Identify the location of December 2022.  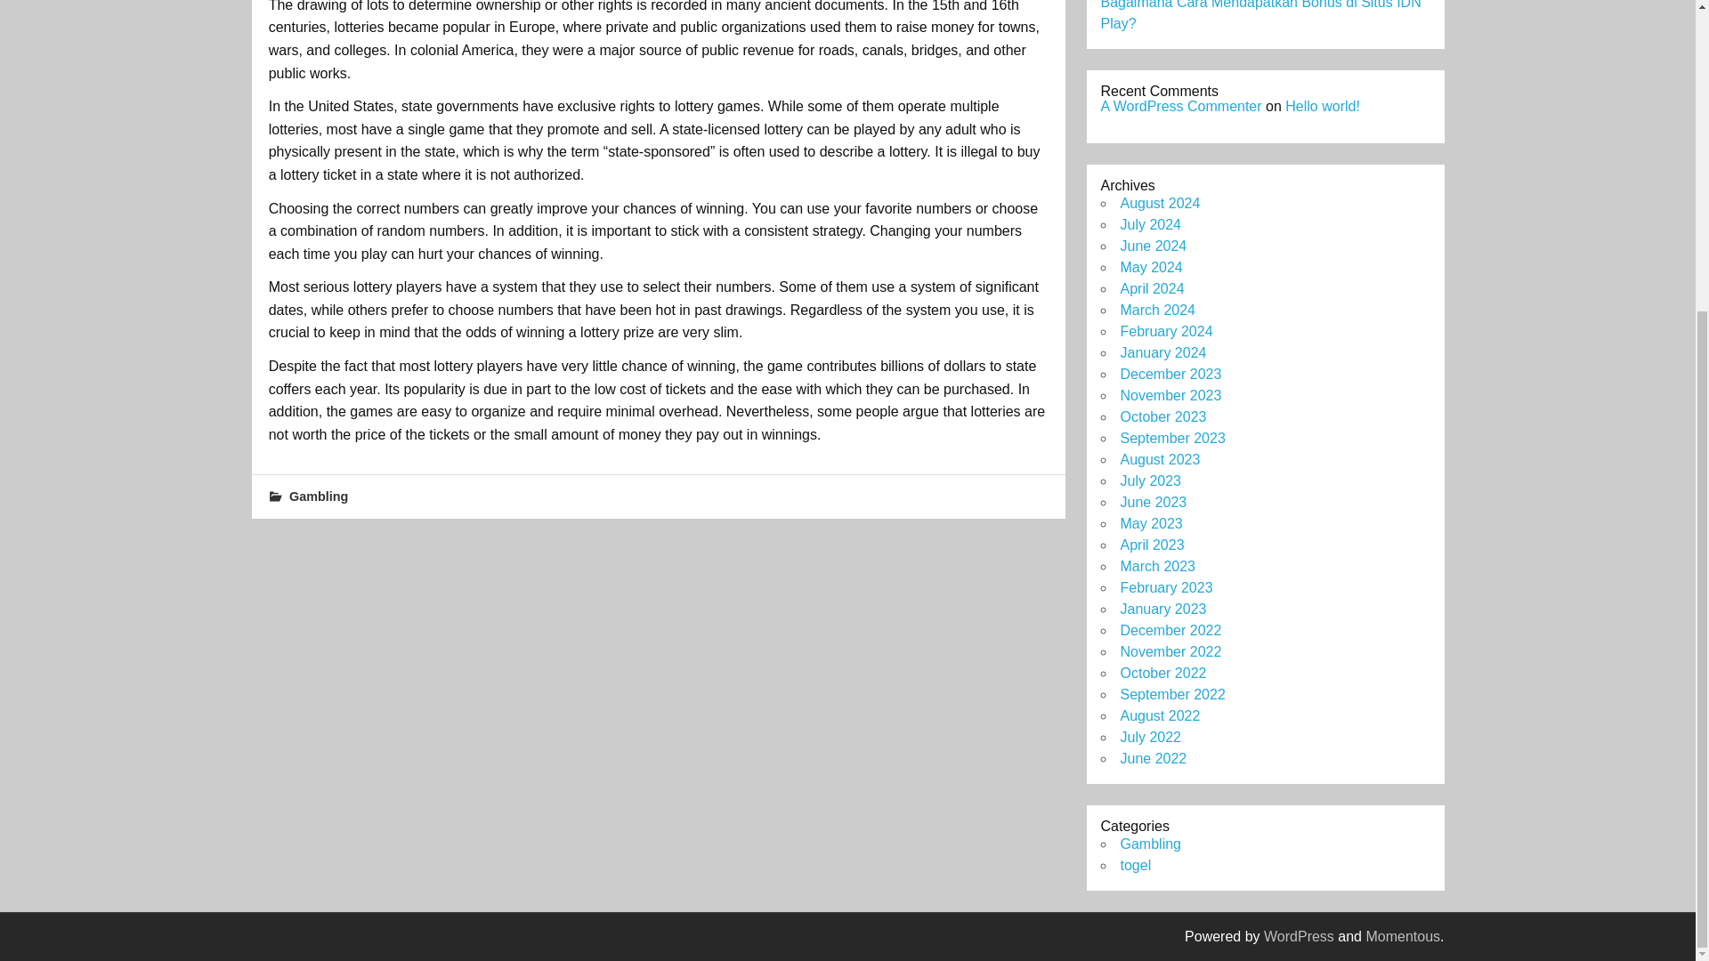
(1170, 630).